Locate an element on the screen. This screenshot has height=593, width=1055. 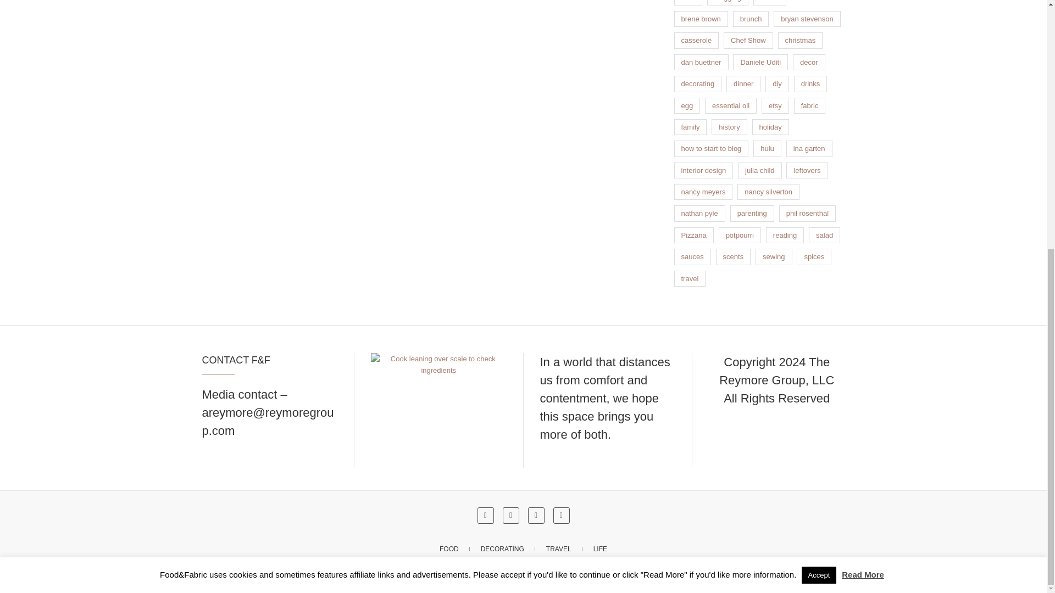
Chef Show is located at coordinates (748, 40).